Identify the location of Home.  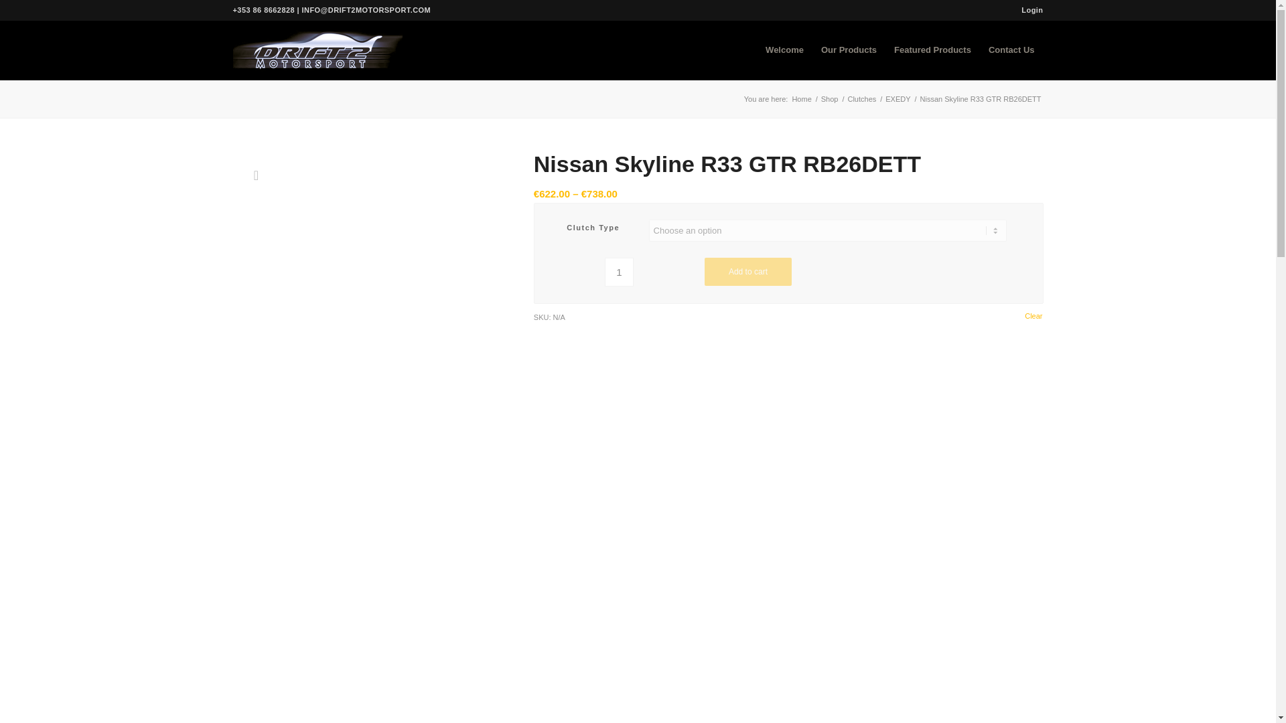
(801, 99).